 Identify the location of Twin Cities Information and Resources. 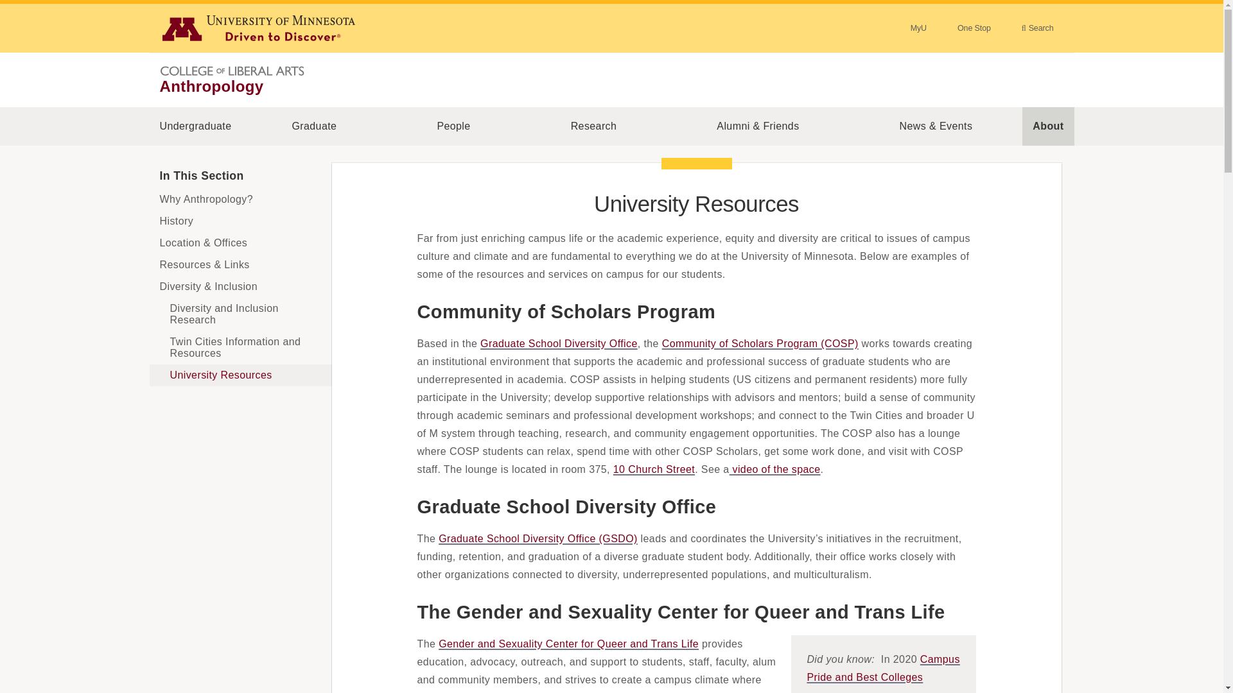
(240, 348).